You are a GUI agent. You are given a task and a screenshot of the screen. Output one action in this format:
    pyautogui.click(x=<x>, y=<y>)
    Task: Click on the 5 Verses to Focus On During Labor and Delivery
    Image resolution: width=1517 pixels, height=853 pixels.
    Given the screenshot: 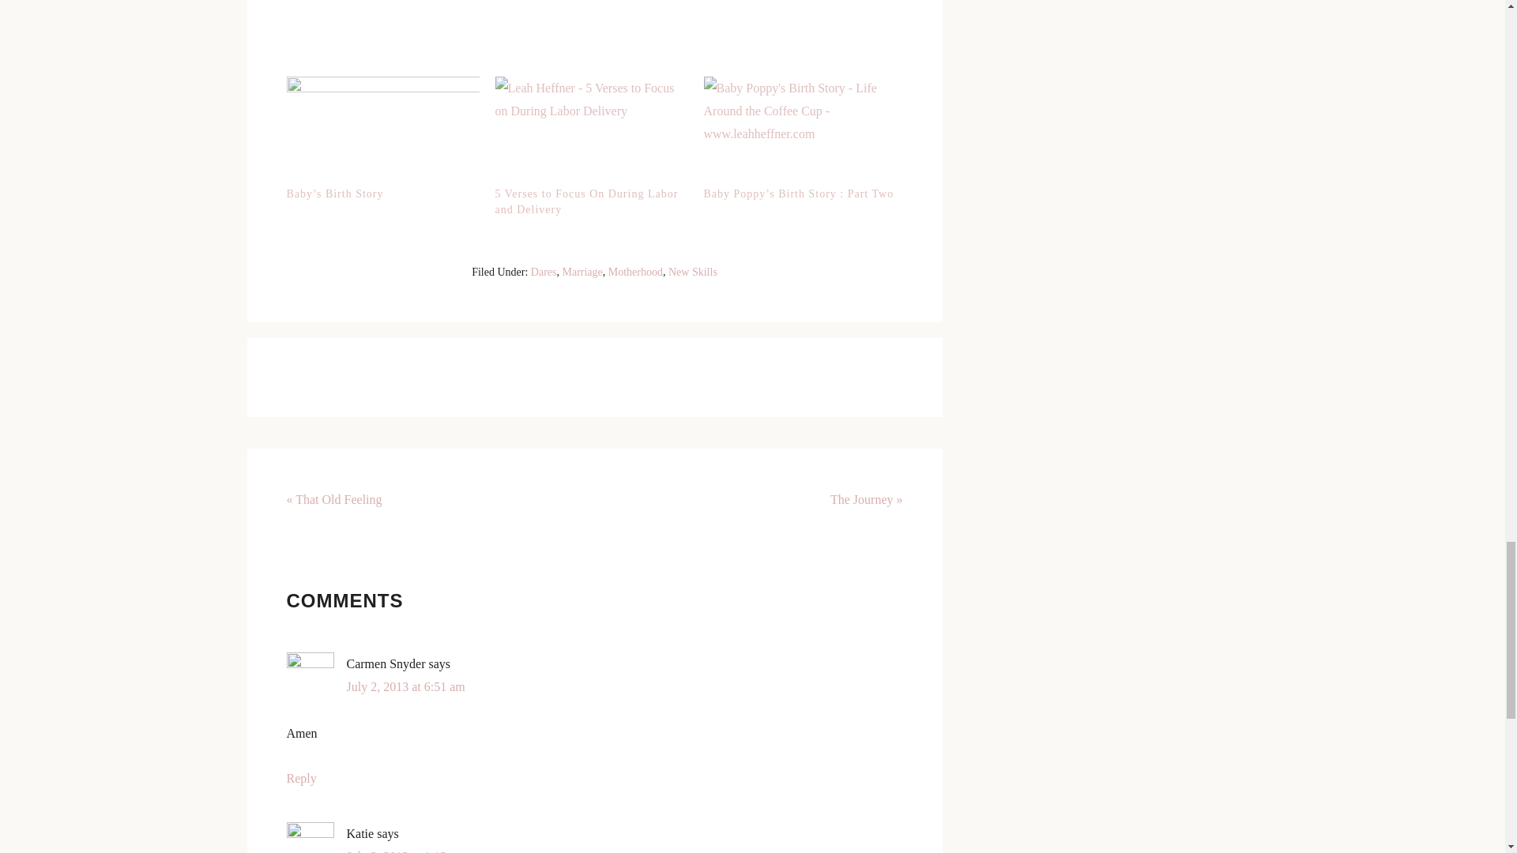 What is the action you would take?
    pyautogui.click(x=590, y=131)
    